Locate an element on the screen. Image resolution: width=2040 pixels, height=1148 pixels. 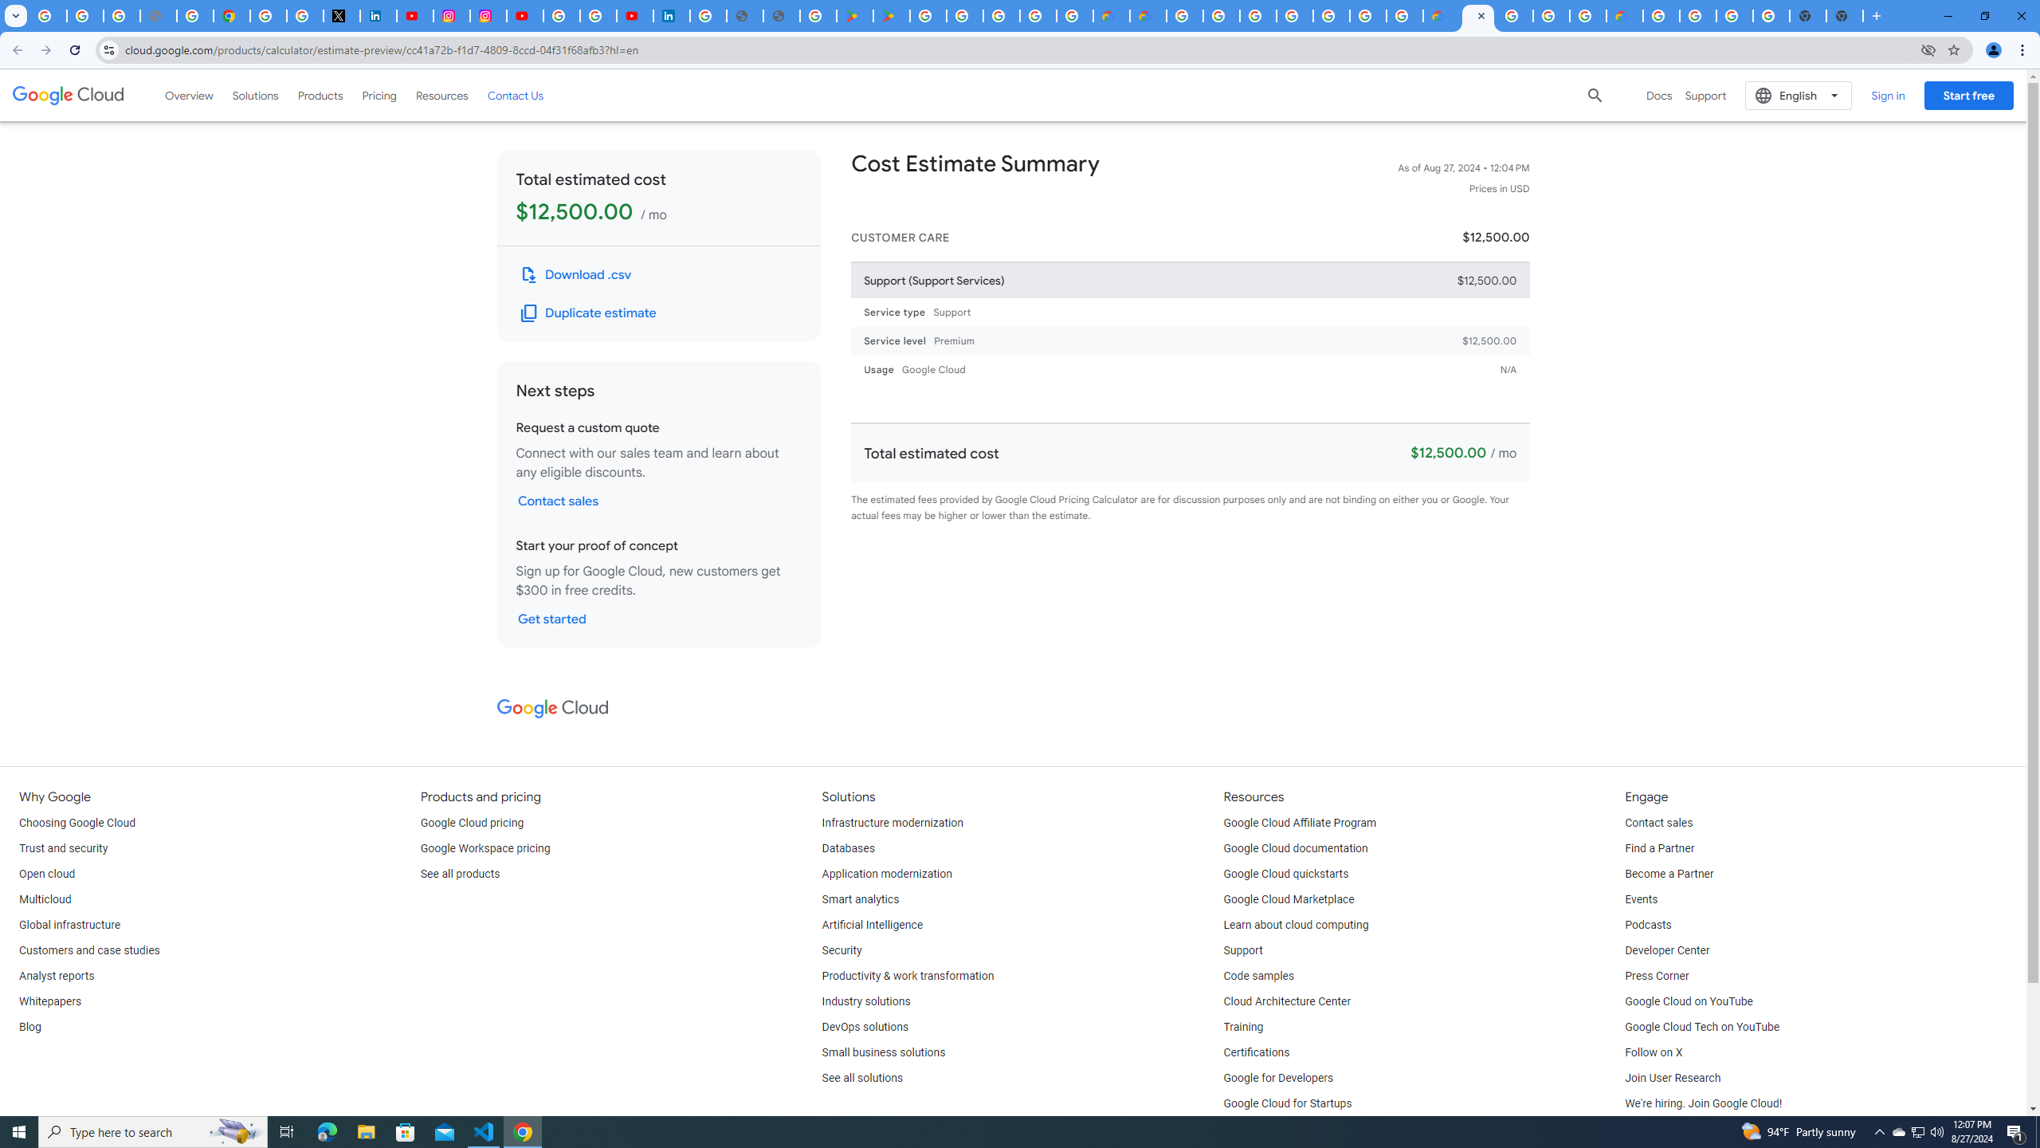
Google Cloud Platform is located at coordinates (1698, 16).